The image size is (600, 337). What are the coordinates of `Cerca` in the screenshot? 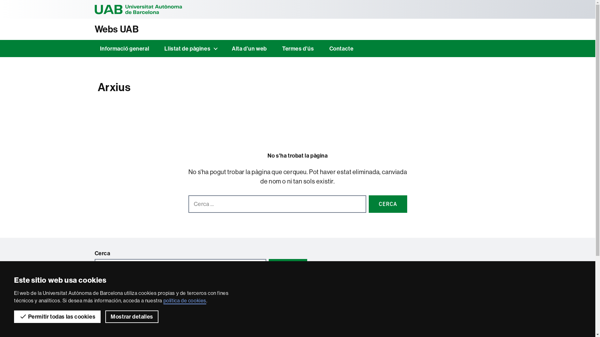 It's located at (388, 204).